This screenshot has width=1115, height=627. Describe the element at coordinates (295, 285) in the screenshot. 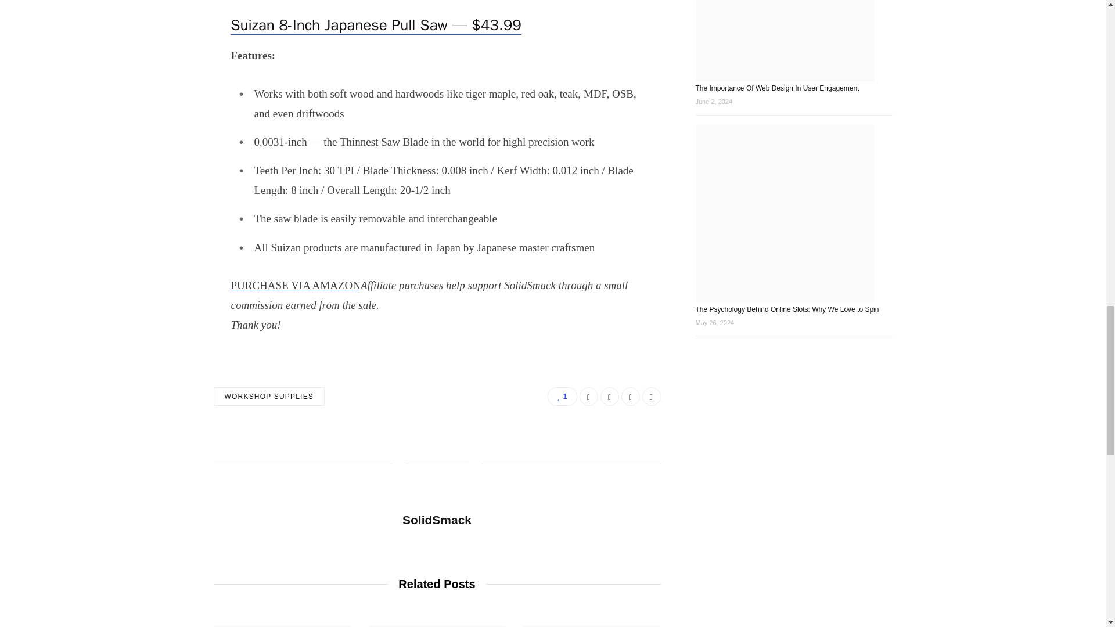

I see `PURCHASE VIA AMAZON` at that location.